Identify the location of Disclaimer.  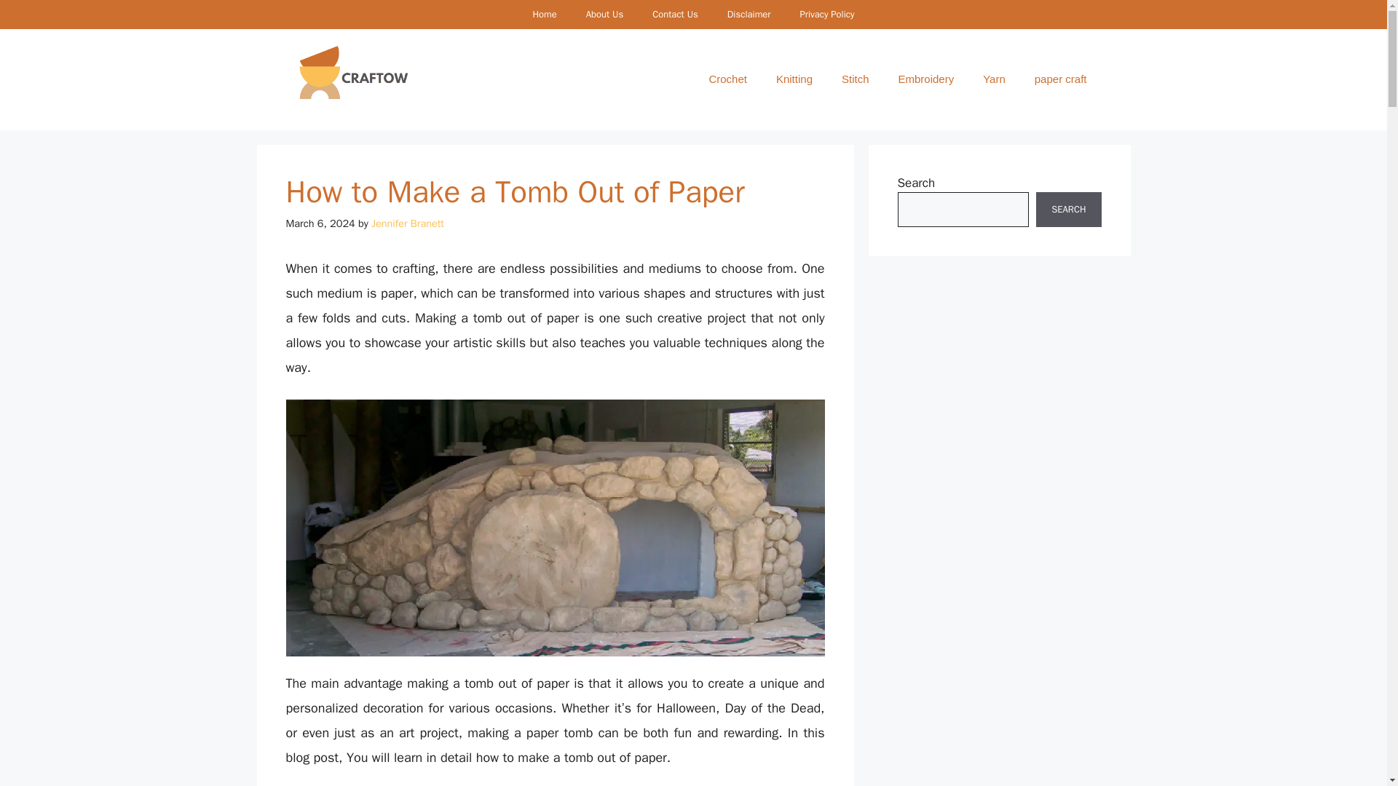
(749, 15).